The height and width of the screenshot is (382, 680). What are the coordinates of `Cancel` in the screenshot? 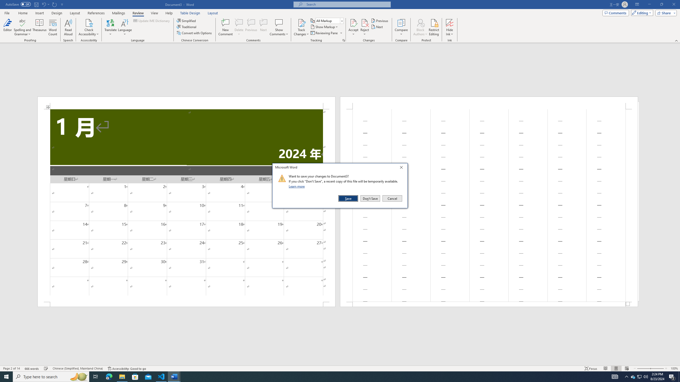 It's located at (392, 198).